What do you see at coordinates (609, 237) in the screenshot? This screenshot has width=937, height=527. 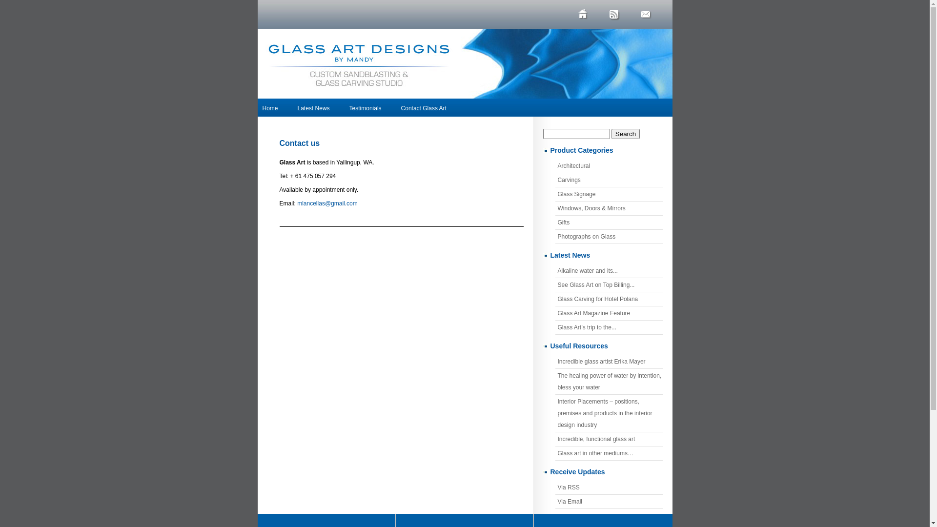 I see `Photographs on Glass` at bounding box center [609, 237].